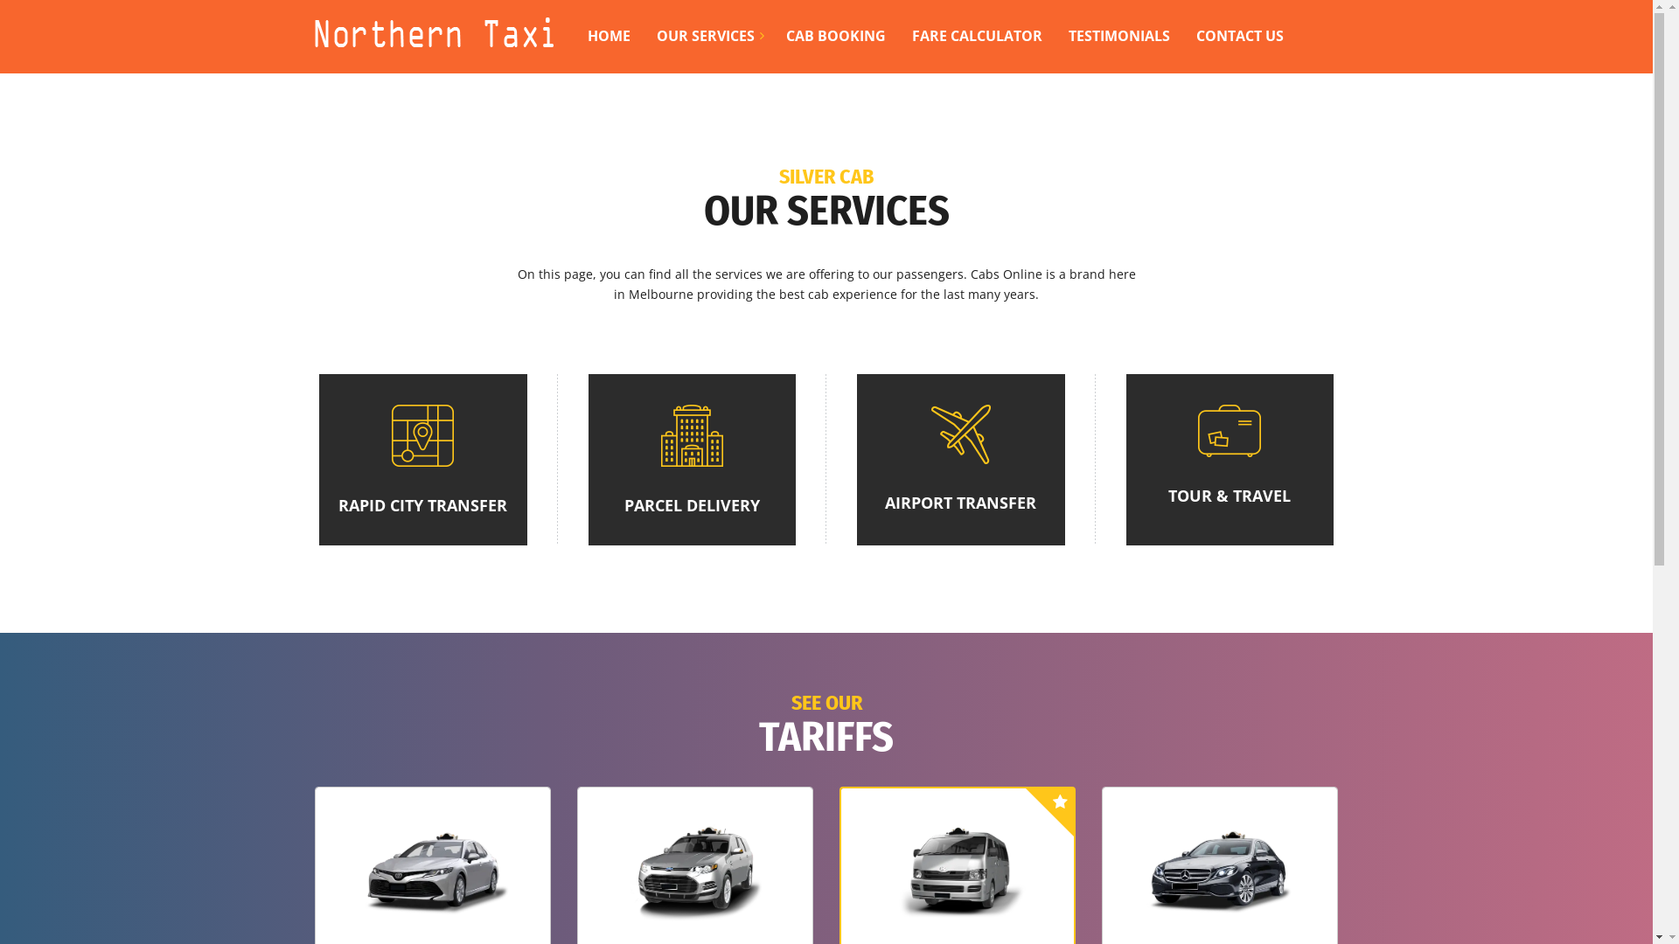 This screenshot has height=944, width=1679. What do you see at coordinates (1119, 28) in the screenshot?
I see `TESTIMONIALS` at bounding box center [1119, 28].